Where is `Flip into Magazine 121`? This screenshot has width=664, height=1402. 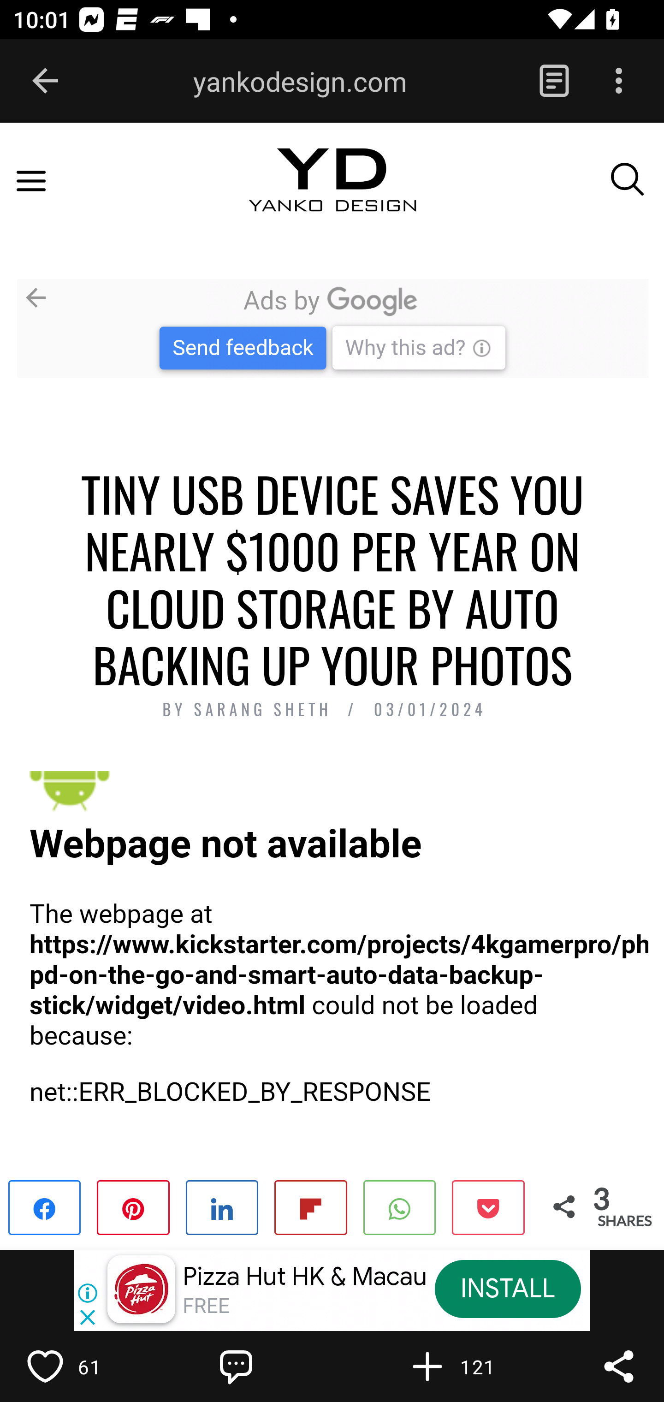
Flip into Magazine 121 is located at coordinates (466, 1366).